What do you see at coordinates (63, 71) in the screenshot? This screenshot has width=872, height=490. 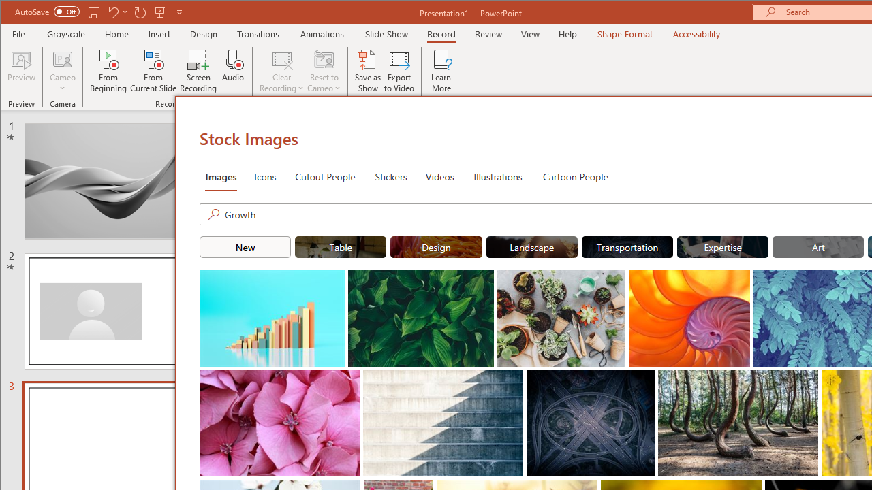 I see `Cameo` at bounding box center [63, 71].